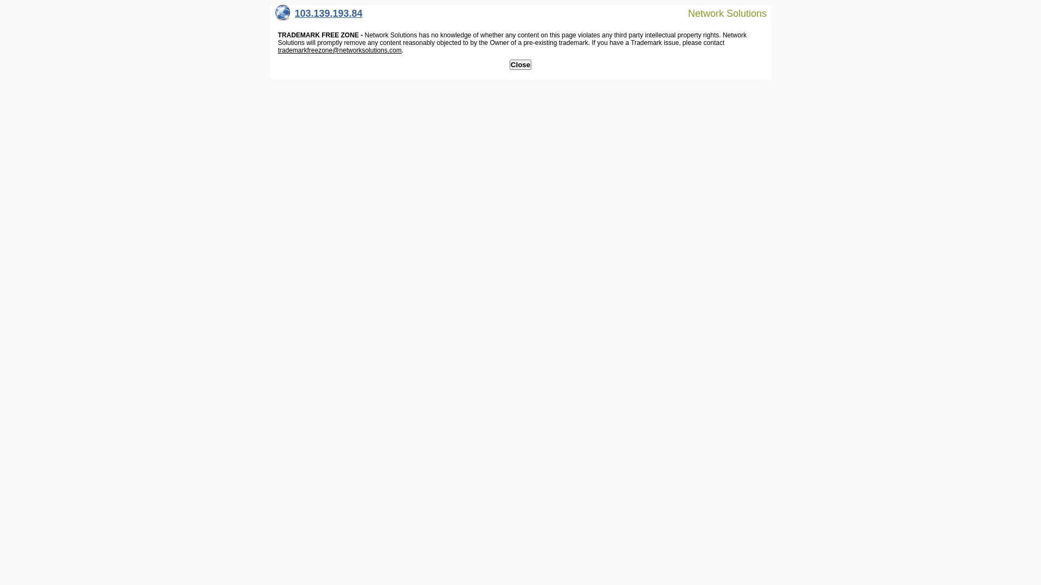 This screenshot has width=1041, height=585. I want to click on 103.139.193.84, so click(319, 16).